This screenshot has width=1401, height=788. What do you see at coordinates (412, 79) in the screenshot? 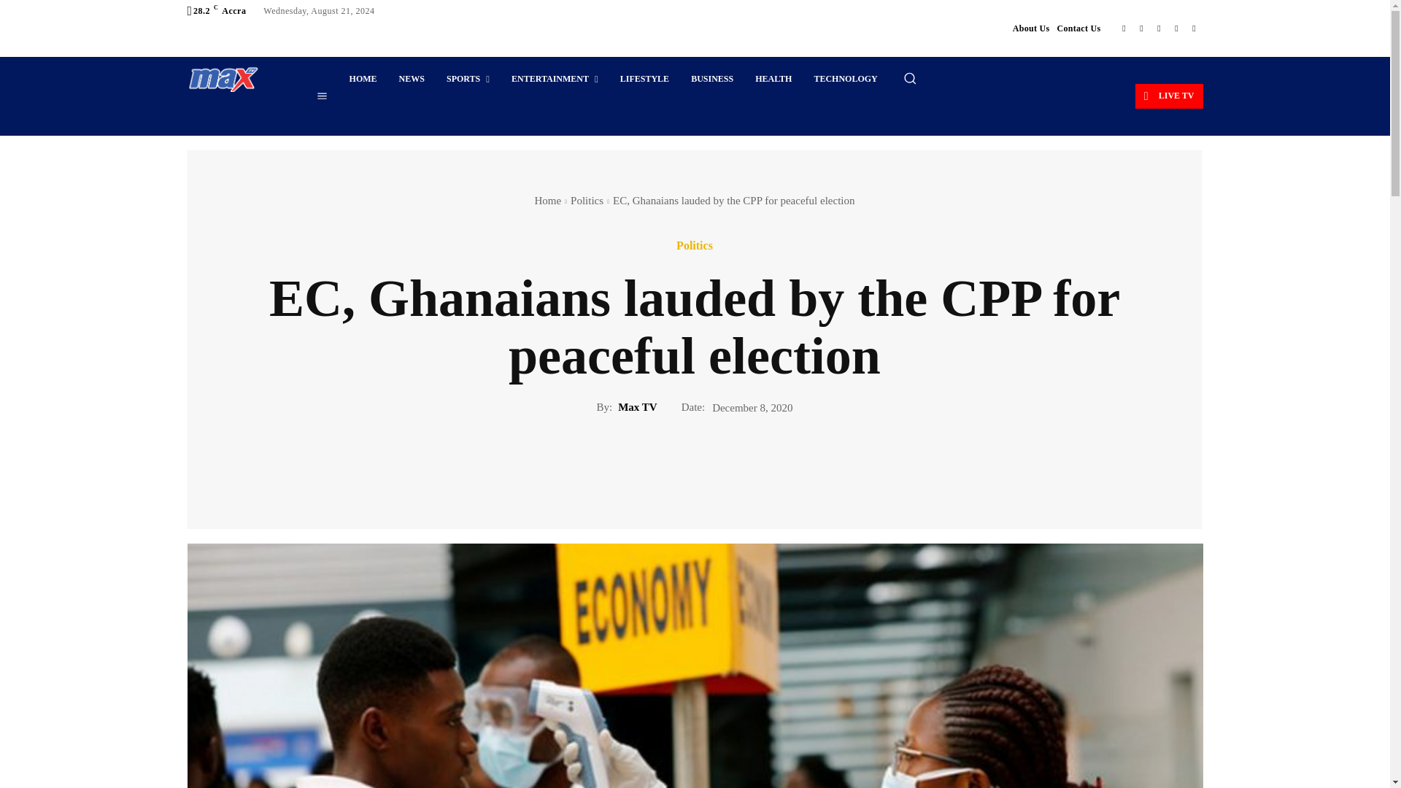
I see `NEWS` at bounding box center [412, 79].